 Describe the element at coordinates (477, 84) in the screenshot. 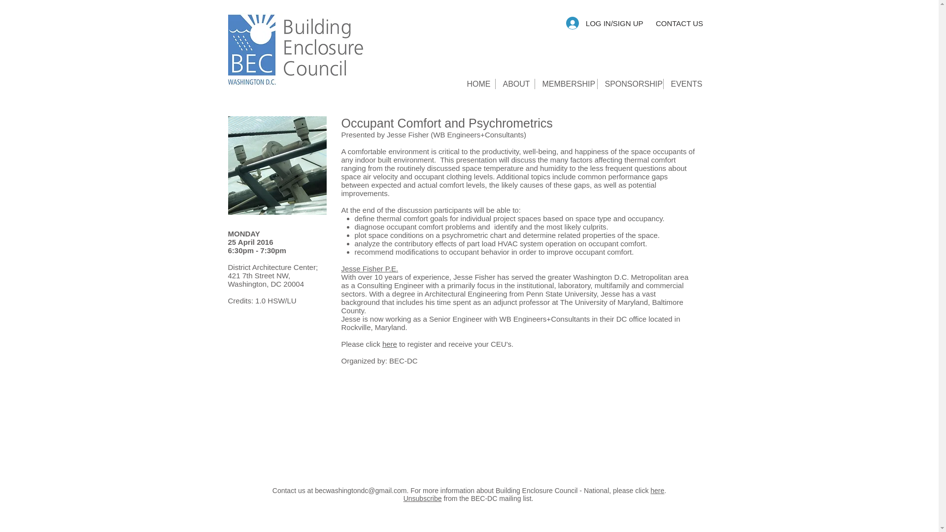

I see `HOME` at that location.